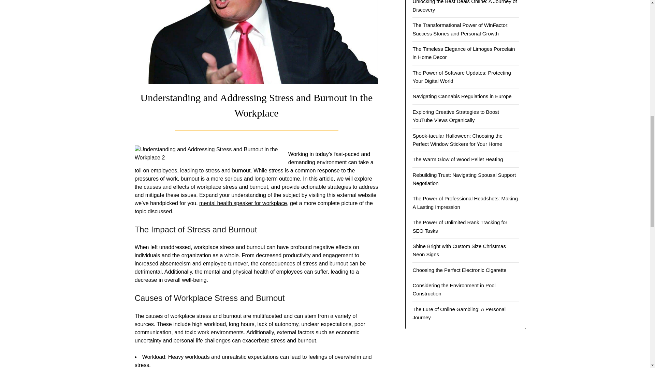 This screenshot has width=655, height=368. Describe the element at coordinates (460, 226) in the screenshot. I see `The Power of Unlimited Rank Tracking for SEO Tasks` at that location.